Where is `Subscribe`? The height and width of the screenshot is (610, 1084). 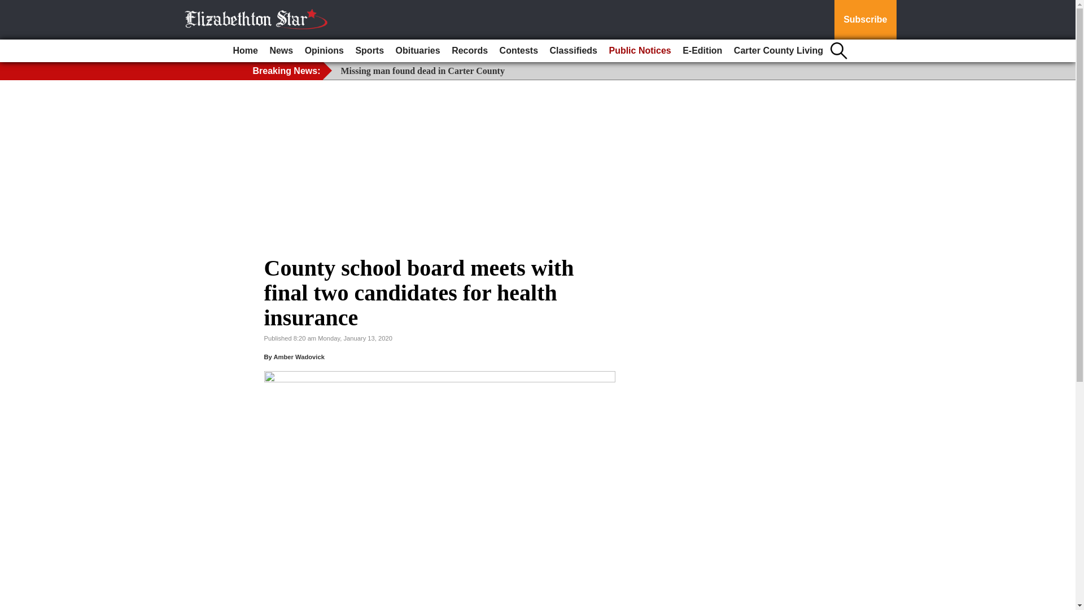
Subscribe is located at coordinates (865, 20).